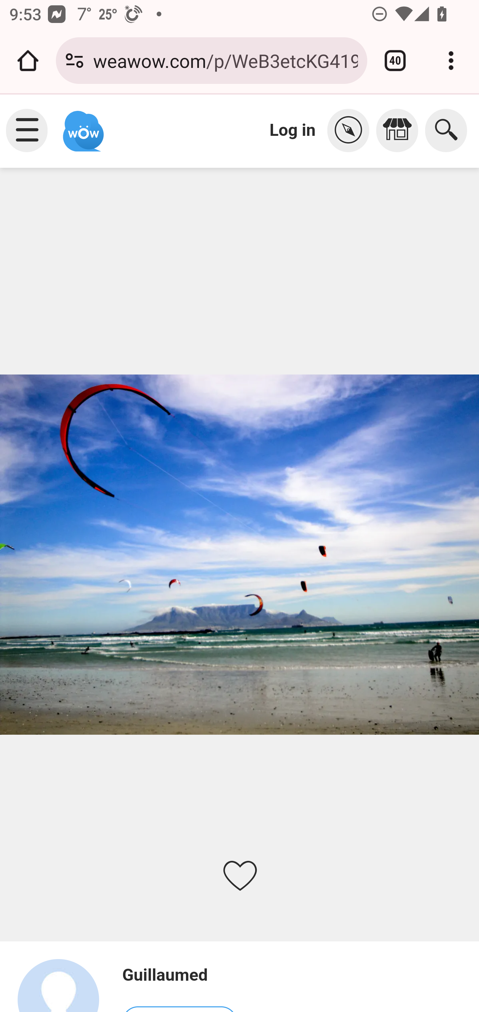 This screenshot has height=1012, width=479. Describe the element at coordinates (75, 61) in the screenshot. I see `Connection is secure` at that location.